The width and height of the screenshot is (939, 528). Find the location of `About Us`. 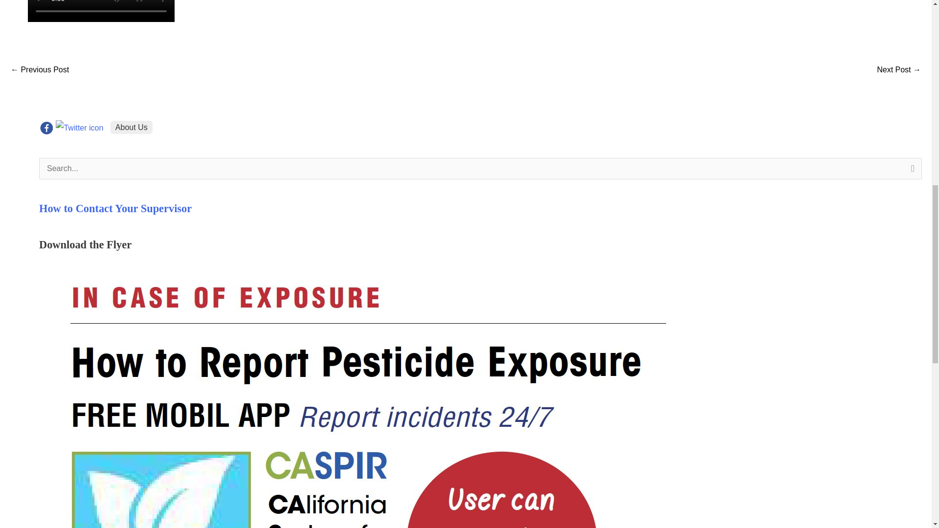

About Us is located at coordinates (175, 127).